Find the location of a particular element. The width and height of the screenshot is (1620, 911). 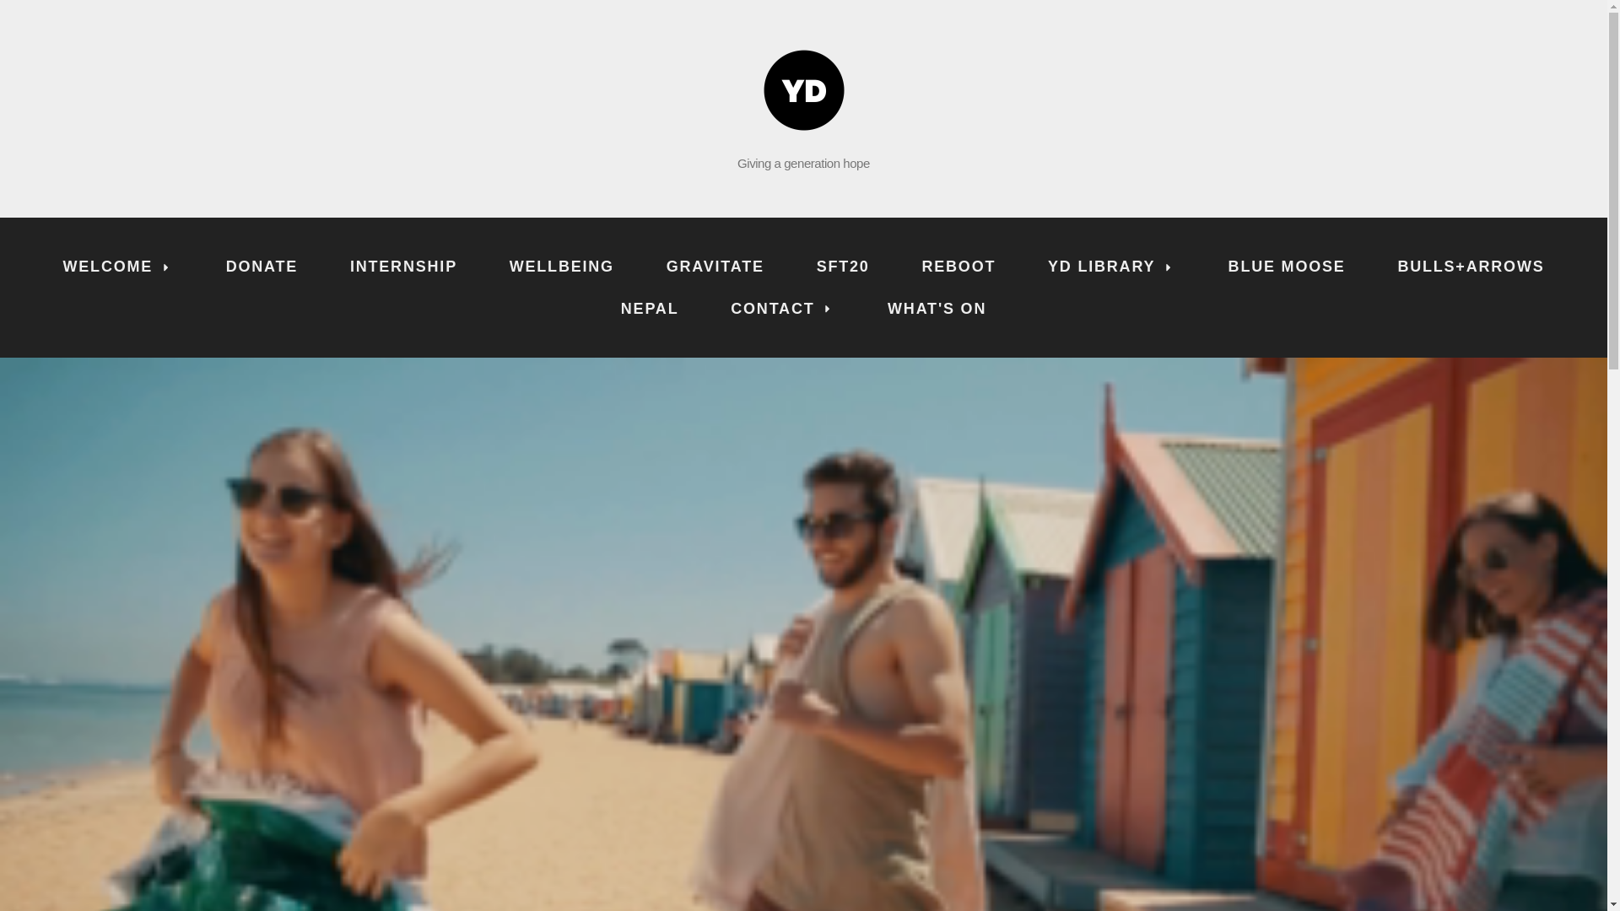

WHAT'S ON is located at coordinates (937, 309).